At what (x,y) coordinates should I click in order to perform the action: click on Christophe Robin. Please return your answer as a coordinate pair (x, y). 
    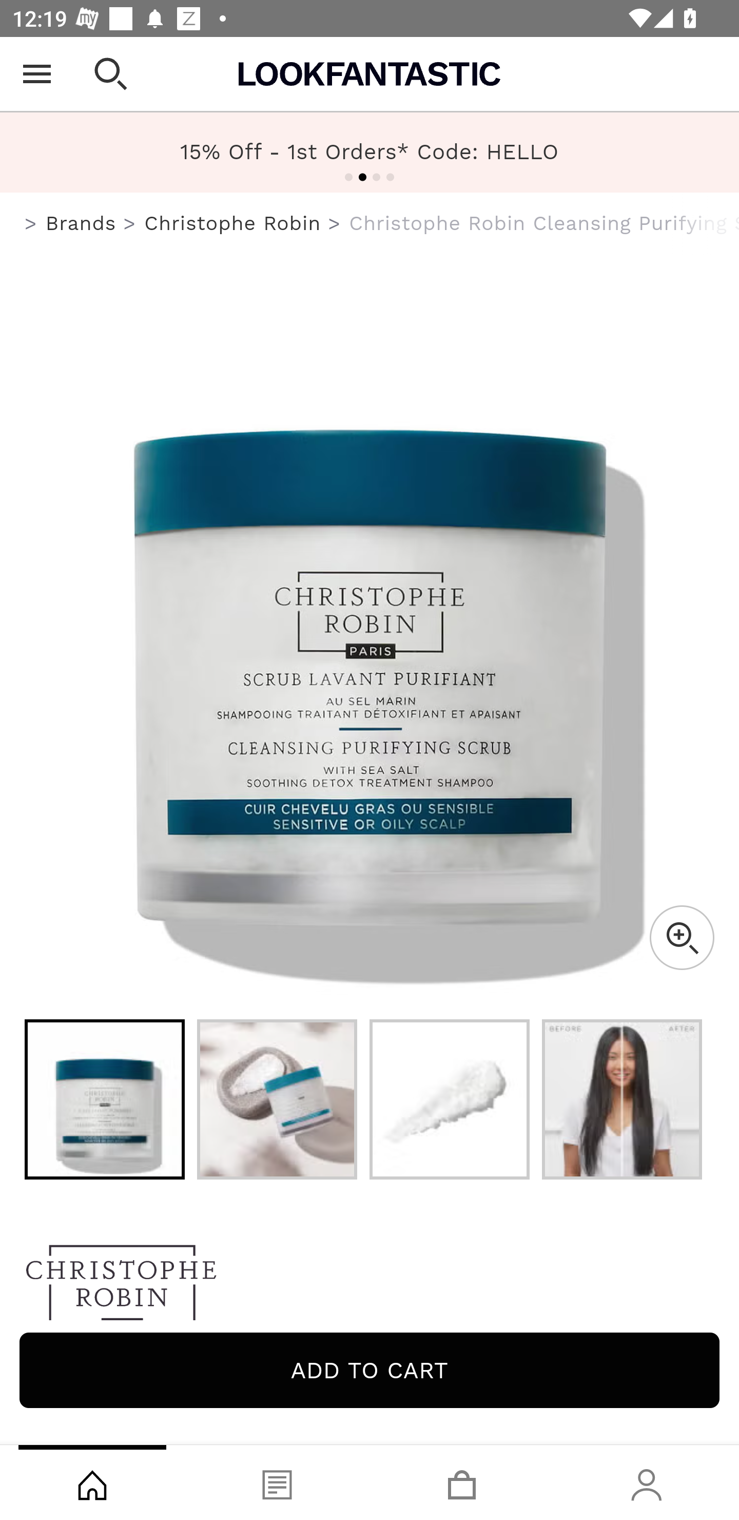
    Looking at the image, I should click on (232, 223).